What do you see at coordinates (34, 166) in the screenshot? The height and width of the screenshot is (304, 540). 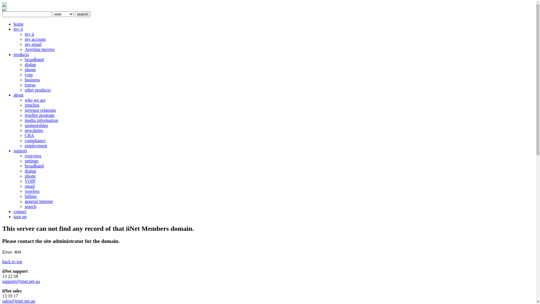 I see `broadband` at bounding box center [34, 166].